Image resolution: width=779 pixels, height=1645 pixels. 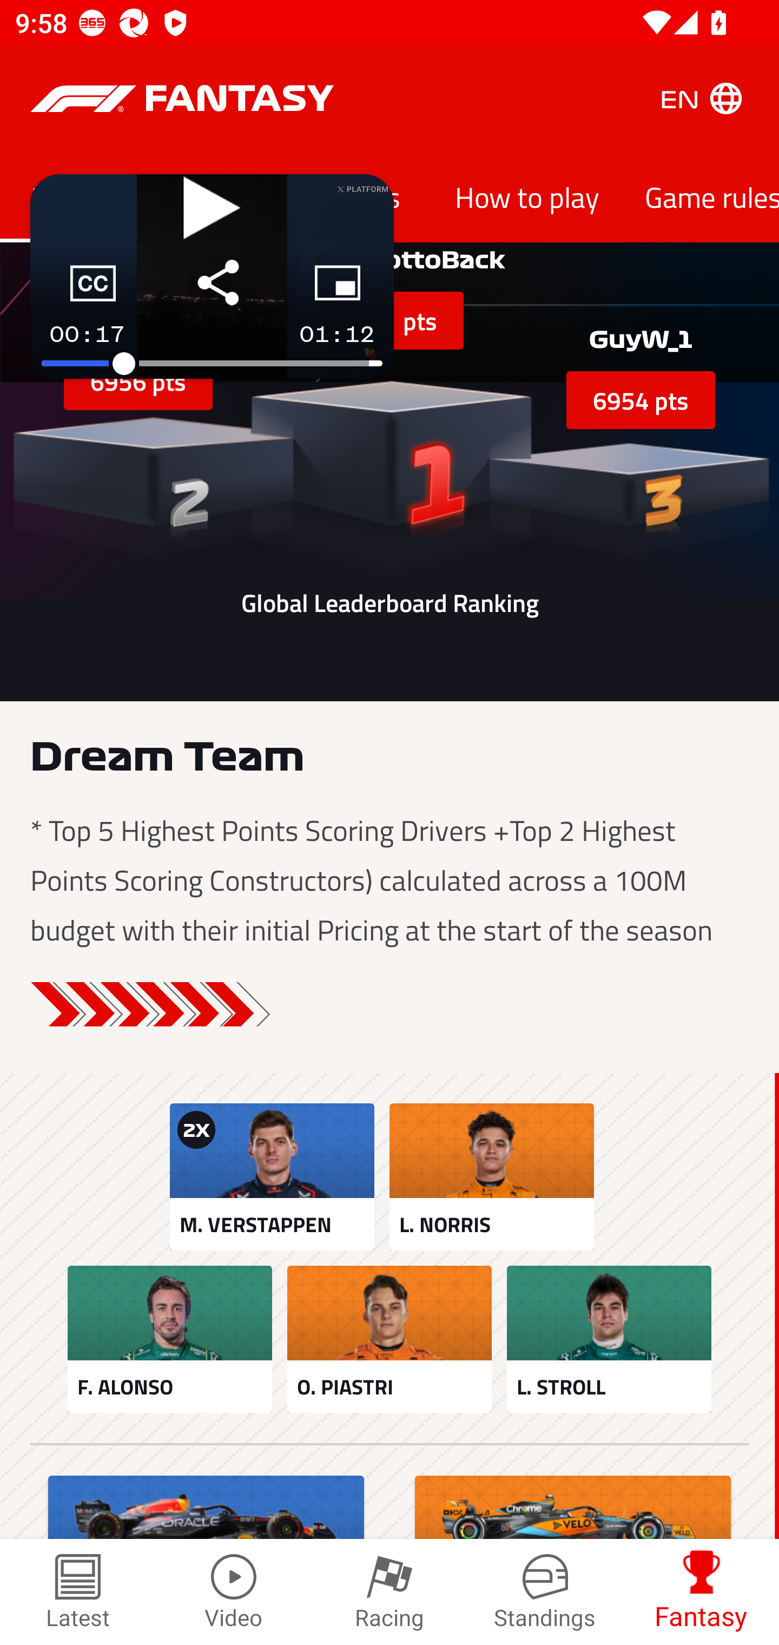 I want to click on Video, so click(x=234, y=1592).